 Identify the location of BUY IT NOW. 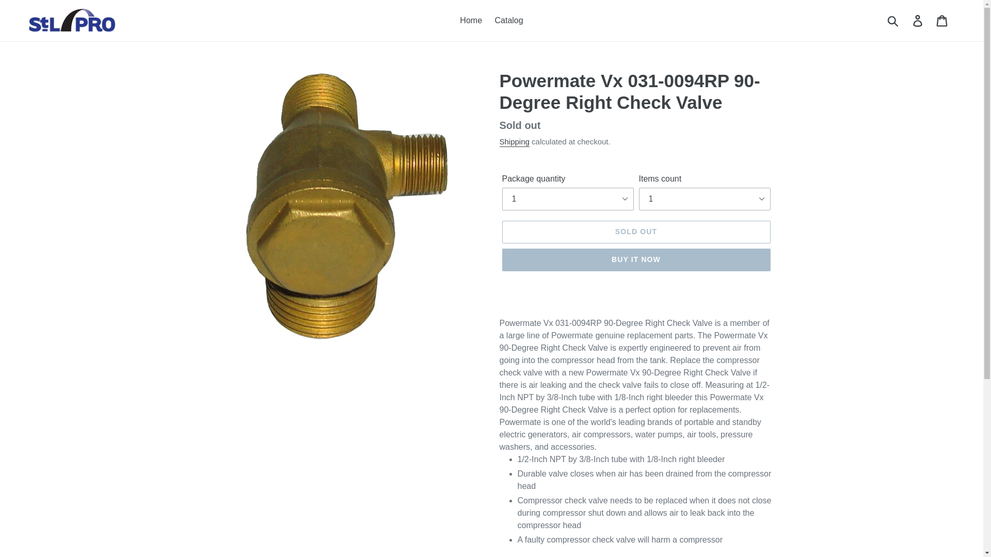
(635, 259).